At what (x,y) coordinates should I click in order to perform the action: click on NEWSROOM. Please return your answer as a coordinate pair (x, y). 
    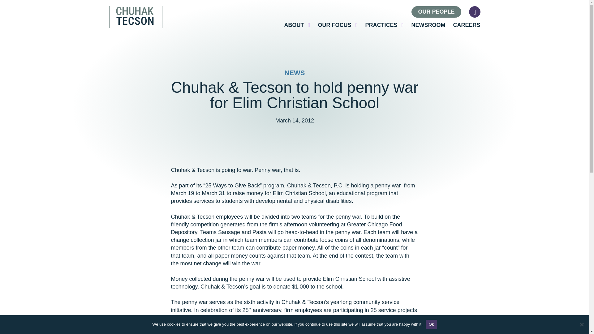
    Looking at the image, I should click on (428, 25).